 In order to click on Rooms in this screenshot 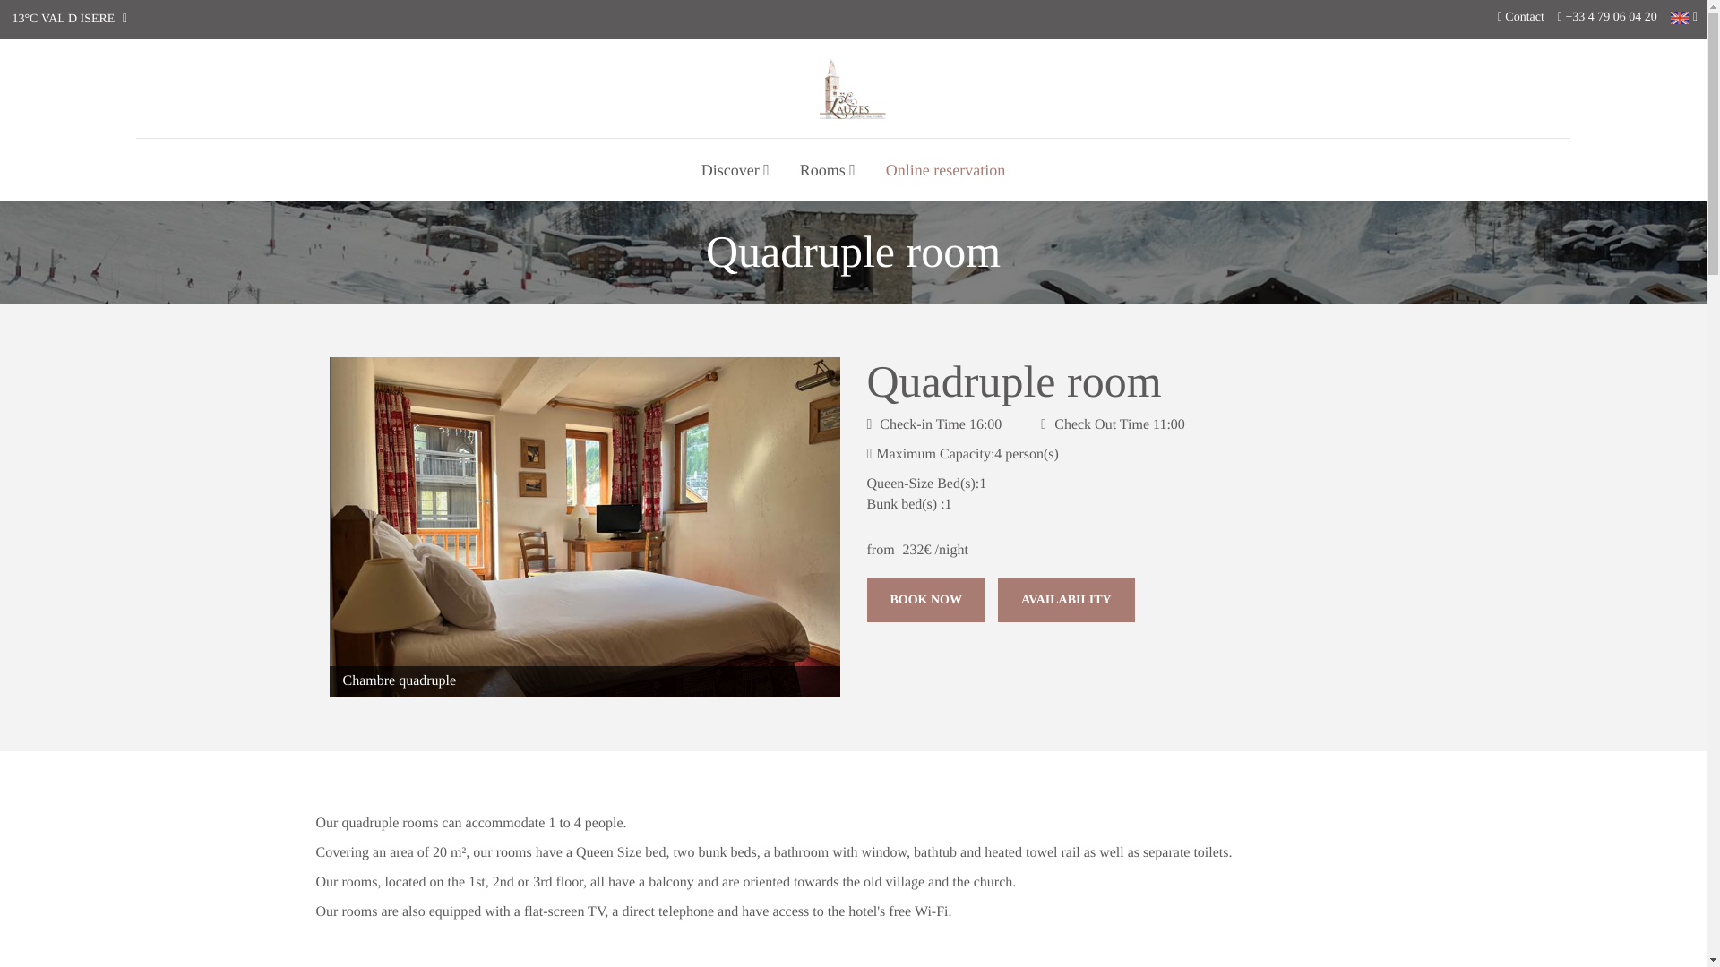, I will do `click(827, 170)`.